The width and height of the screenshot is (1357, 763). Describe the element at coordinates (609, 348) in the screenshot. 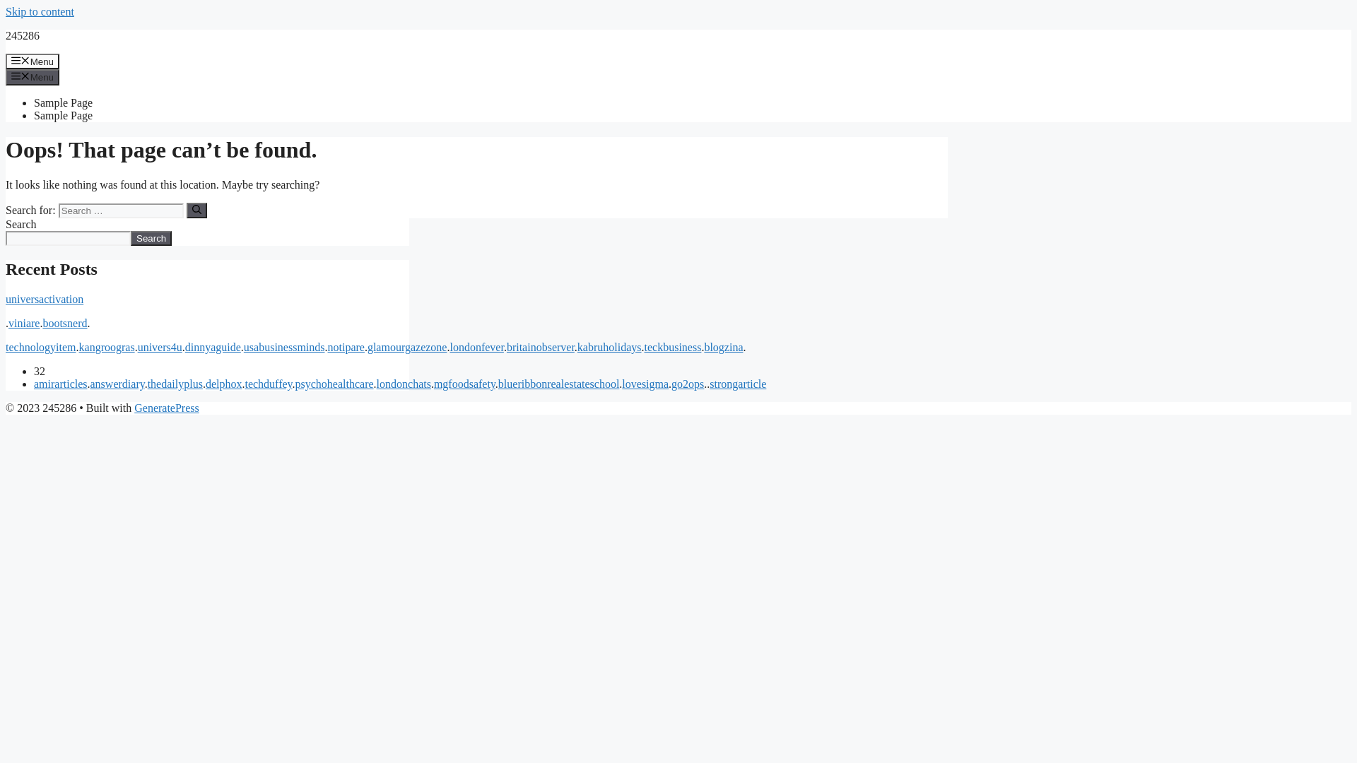

I see `kabruholidays` at that location.